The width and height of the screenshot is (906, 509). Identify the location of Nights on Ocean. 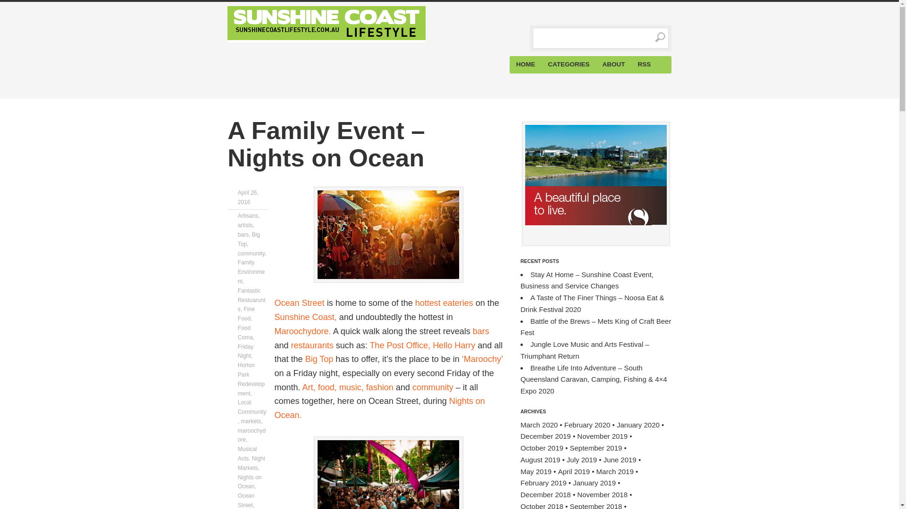
(249, 482).